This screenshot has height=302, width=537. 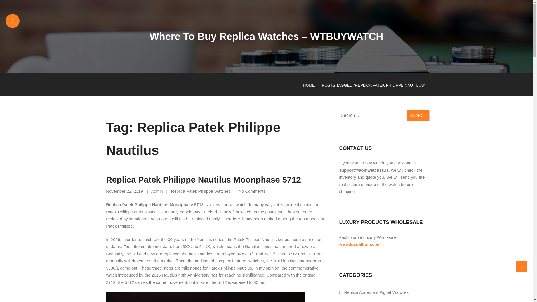 I want to click on www.luxualbum.com, so click(x=360, y=244).